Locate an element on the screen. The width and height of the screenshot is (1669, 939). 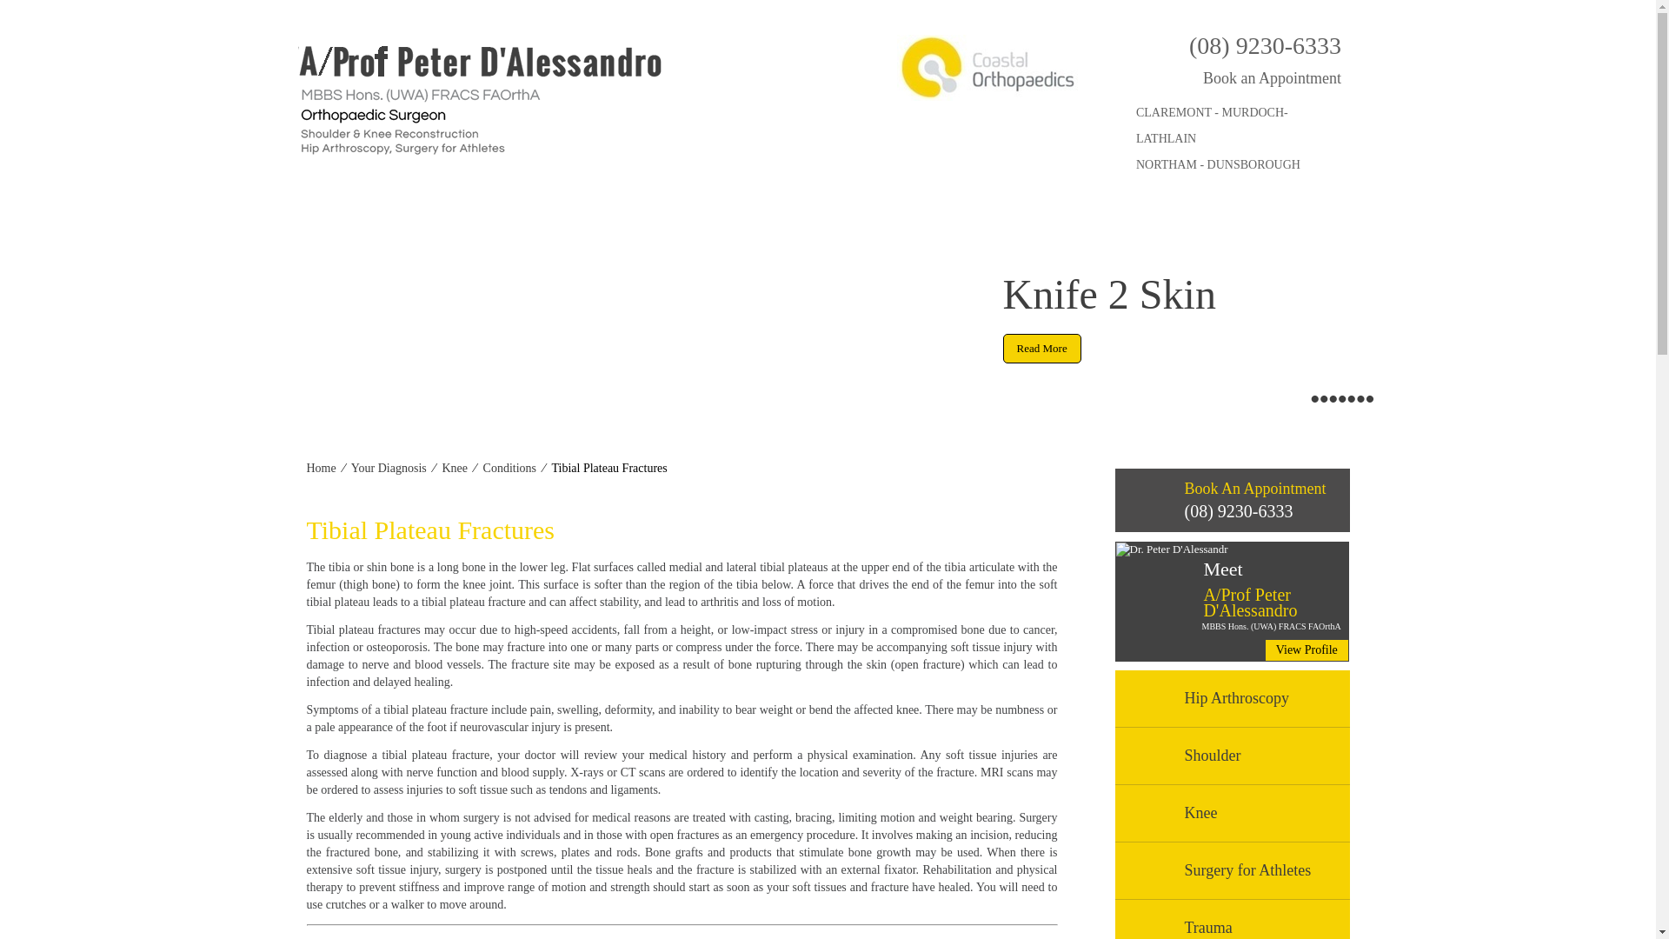
Home is located at coordinates (344, 216).